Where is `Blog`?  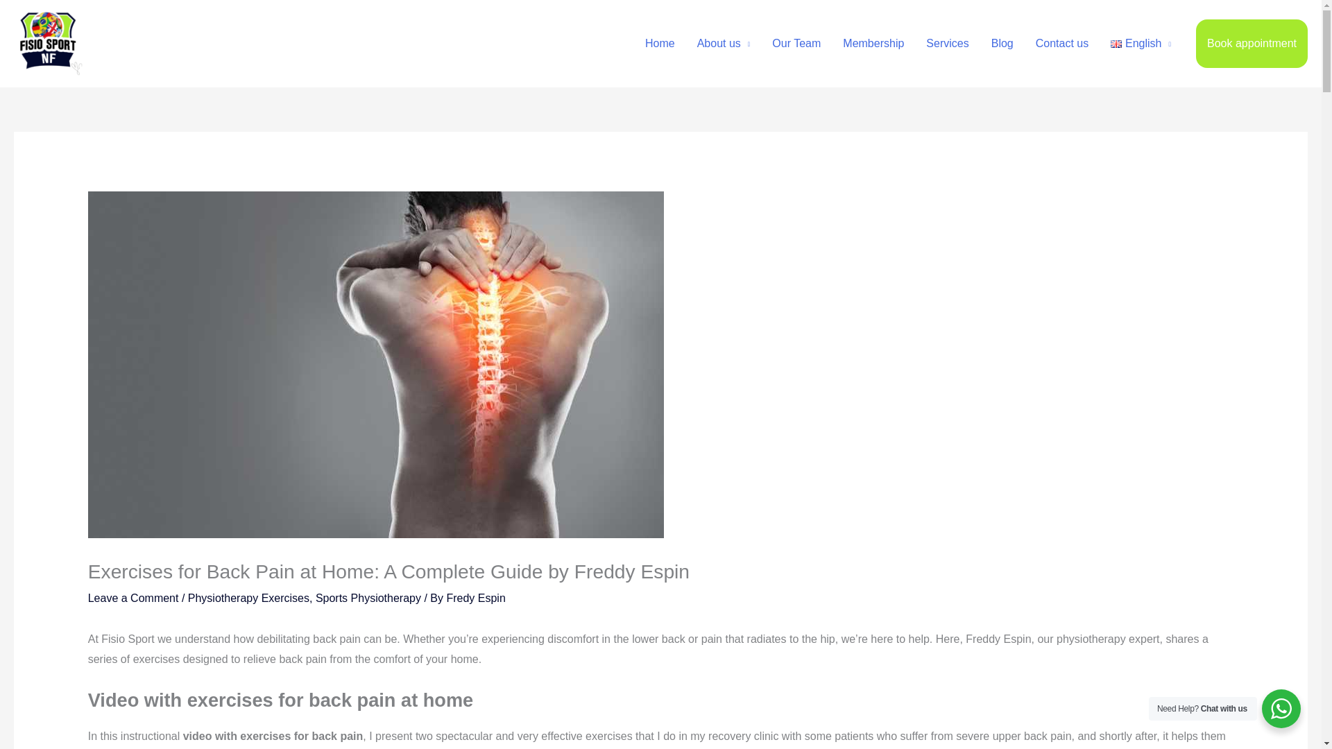
Blog is located at coordinates (1002, 44).